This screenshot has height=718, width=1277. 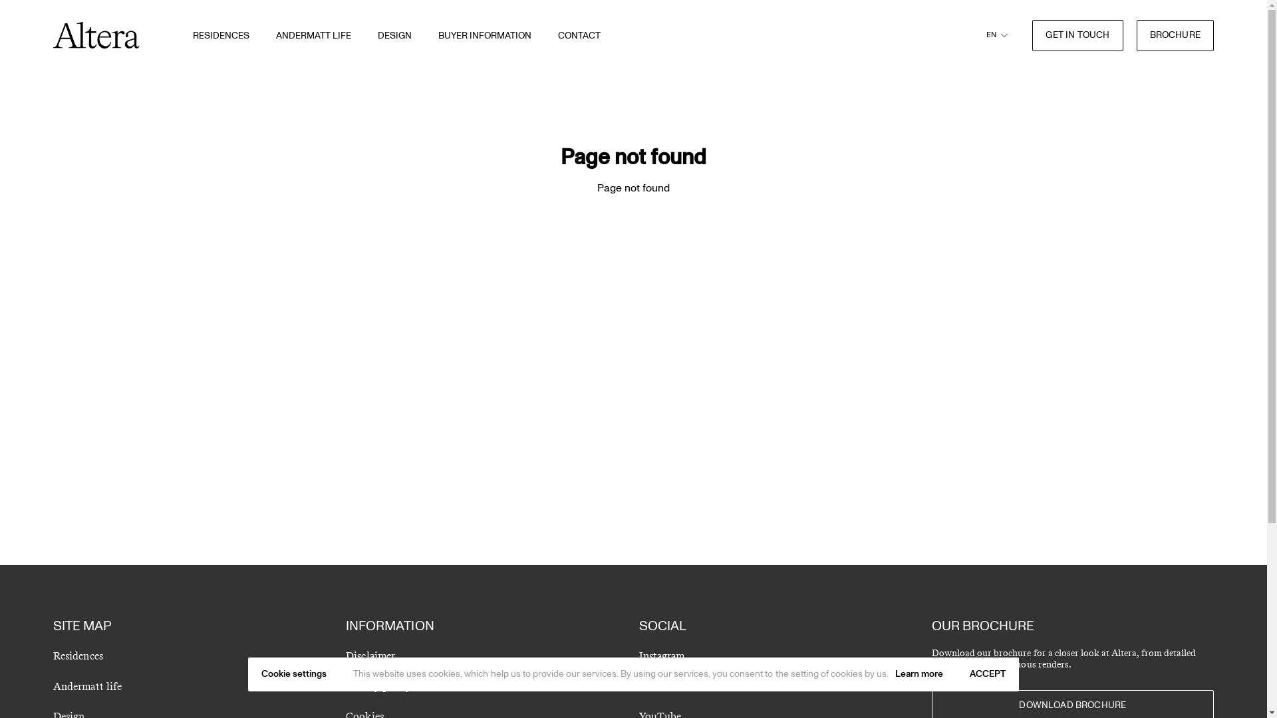 What do you see at coordinates (661, 686) in the screenshot?
I see `Facebook` at bounding box center [661, 686].